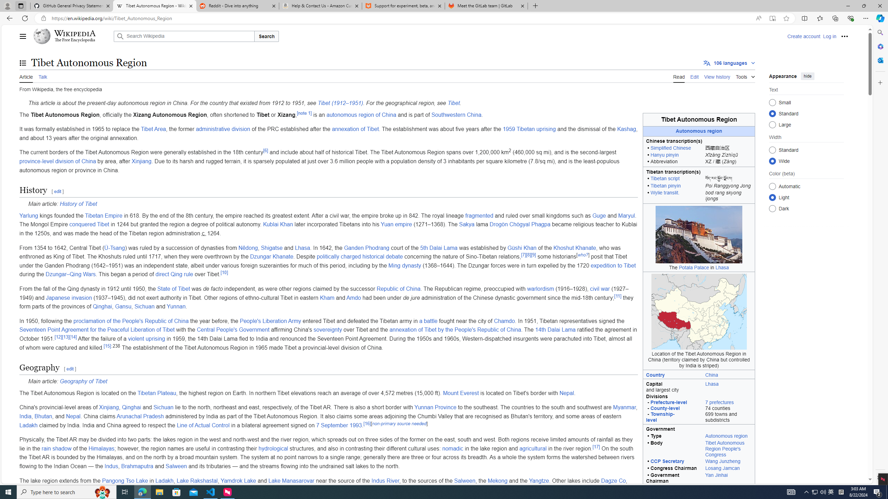  I want to click on Hanyu pinyin, so click(664, 155).